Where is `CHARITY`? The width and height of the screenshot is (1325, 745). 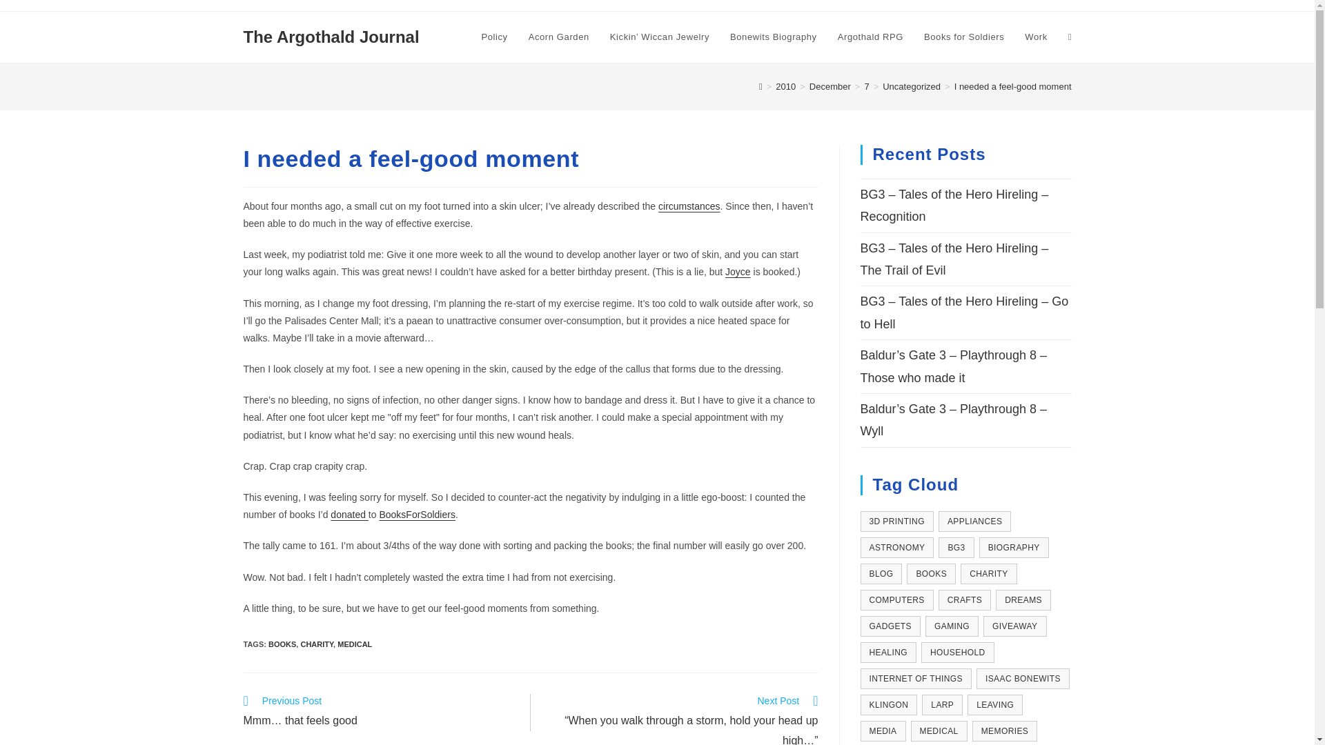
CHARITY is located at coordinates (317, 644).